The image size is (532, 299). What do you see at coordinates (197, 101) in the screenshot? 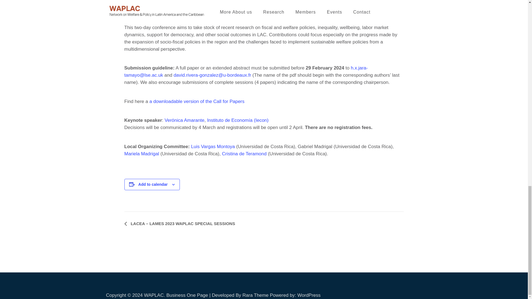
I see `a downloadable version of the Call for Papers` at bounding box center [197, 101].